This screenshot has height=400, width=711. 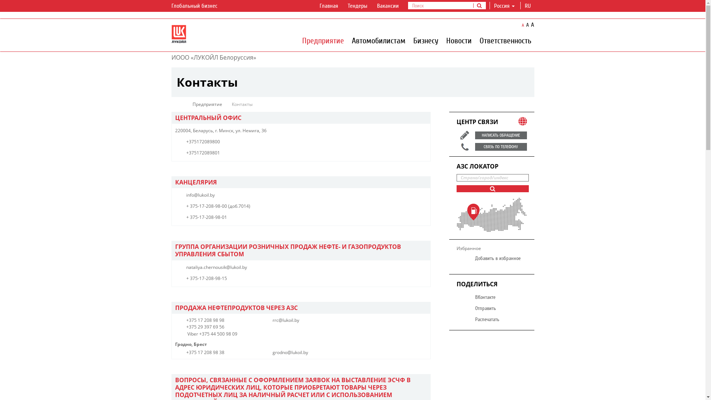 What do you see at coordinates (205, 320) in the screenshot?
I see `+375 17 208 98 98` at bounding box center [205, 320].